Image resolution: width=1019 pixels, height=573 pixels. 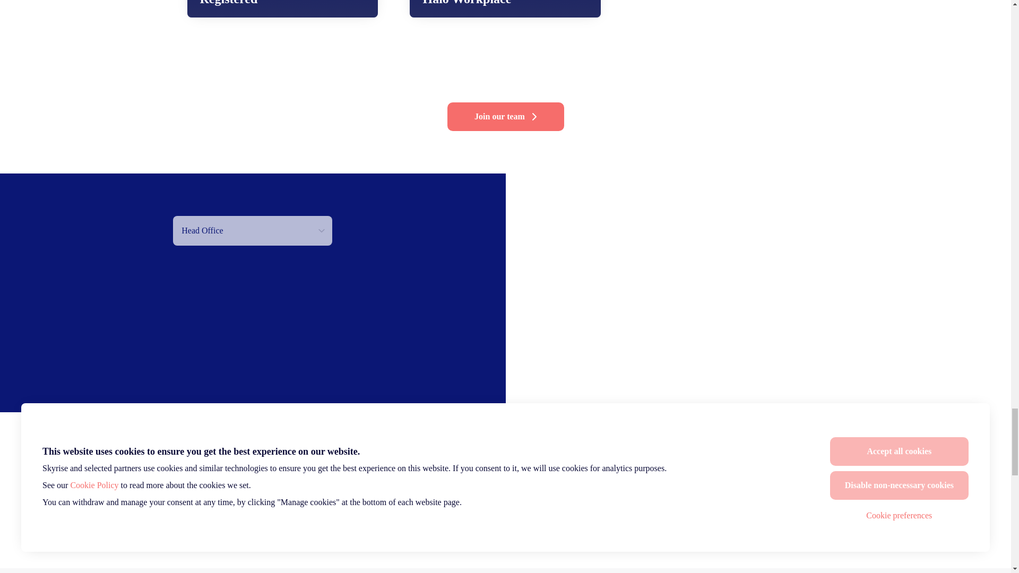 I want to click on Join our team, so click(x=505, y=511).